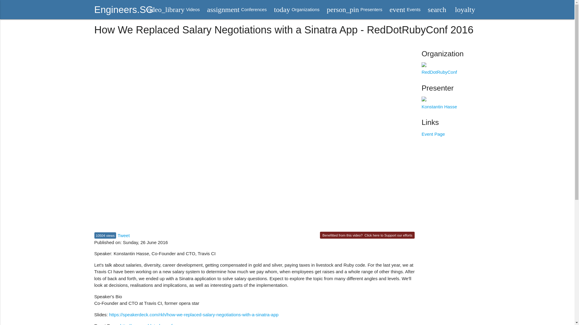 This screenshot has height=325, width=579. What do you see at coordinates (405, 10) in the screenshot?
I see `Presenters` at bounding box center [405, 10].